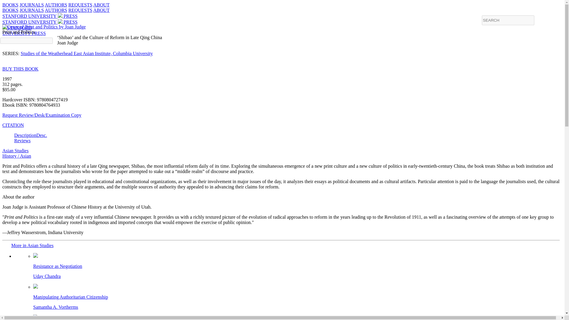 This screenshot has width=569, height=320. Describe the element at coordinates (31, 10) in the screenshot. I see `BOOKS` at that location.